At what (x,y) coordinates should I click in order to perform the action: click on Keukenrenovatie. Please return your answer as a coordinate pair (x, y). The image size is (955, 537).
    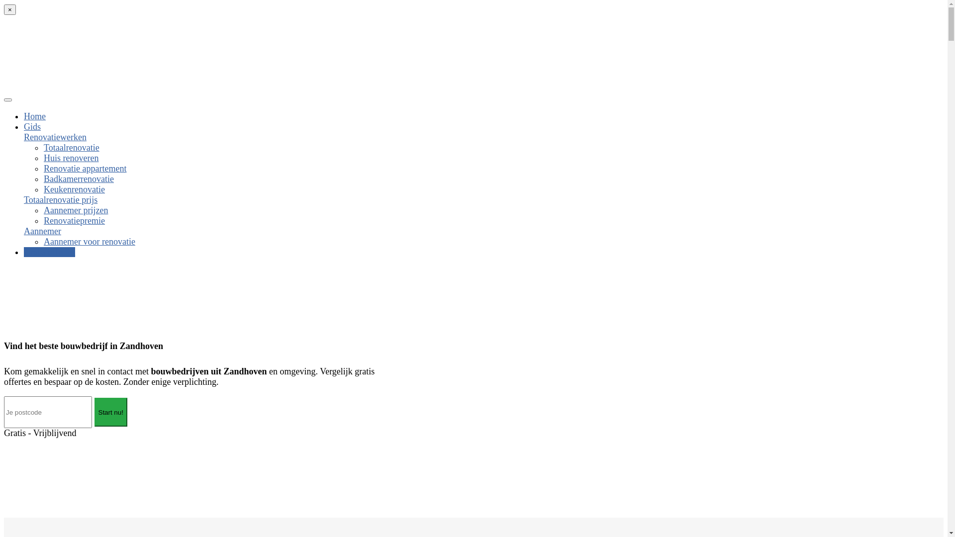
    Looking at the image, I should click on (75, 189).